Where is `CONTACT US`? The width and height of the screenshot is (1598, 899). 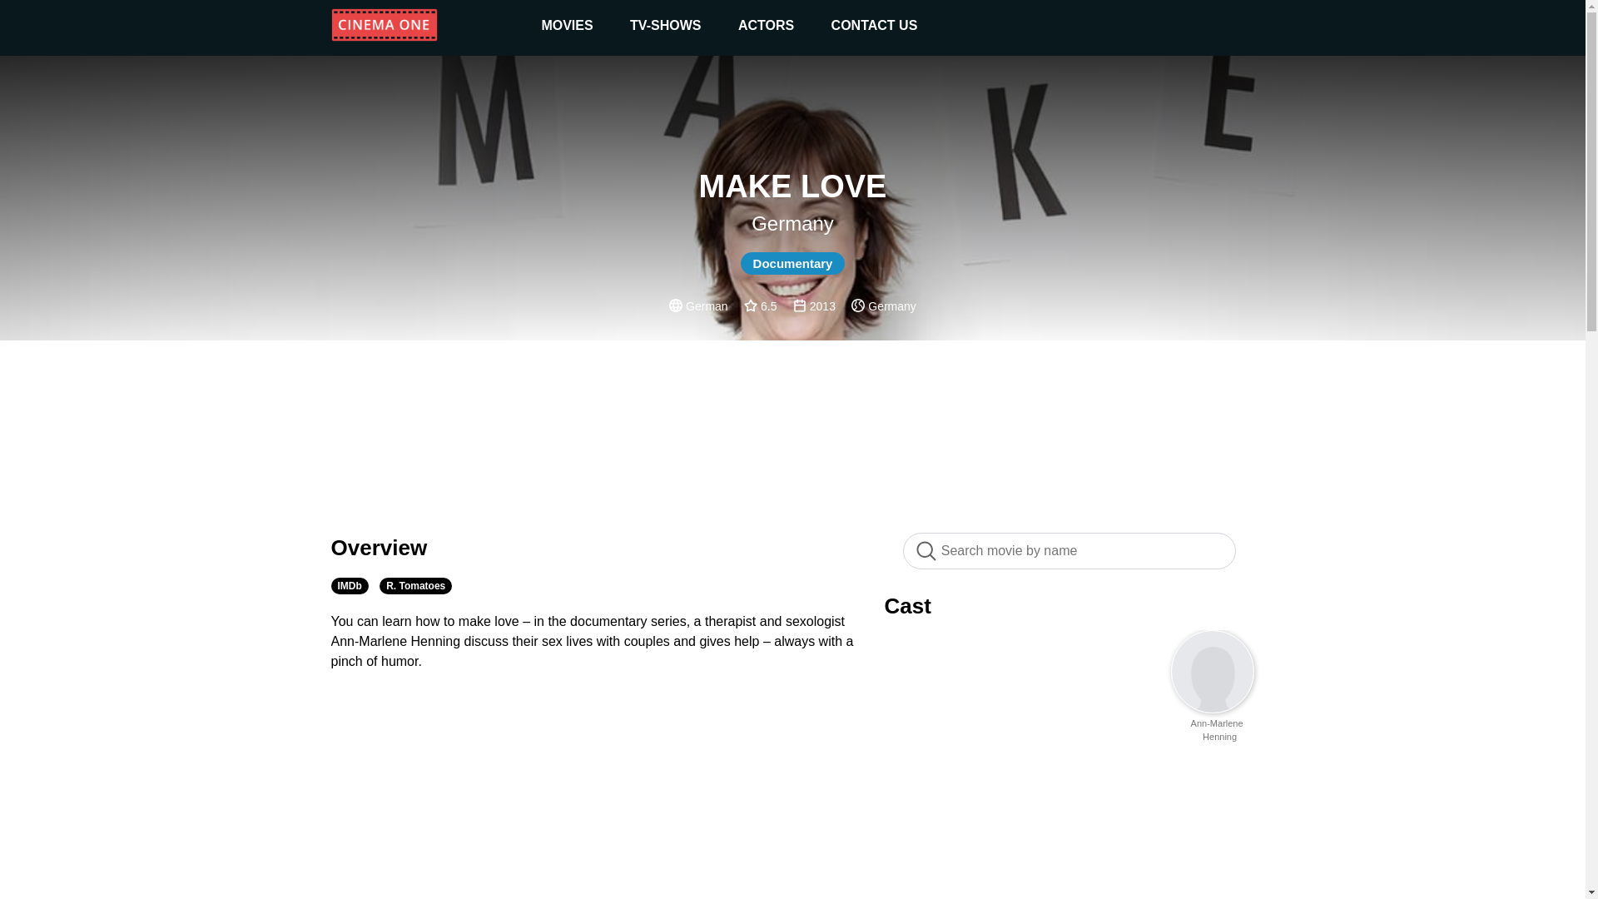 CONTACT US is located at coordinates (874, 25).